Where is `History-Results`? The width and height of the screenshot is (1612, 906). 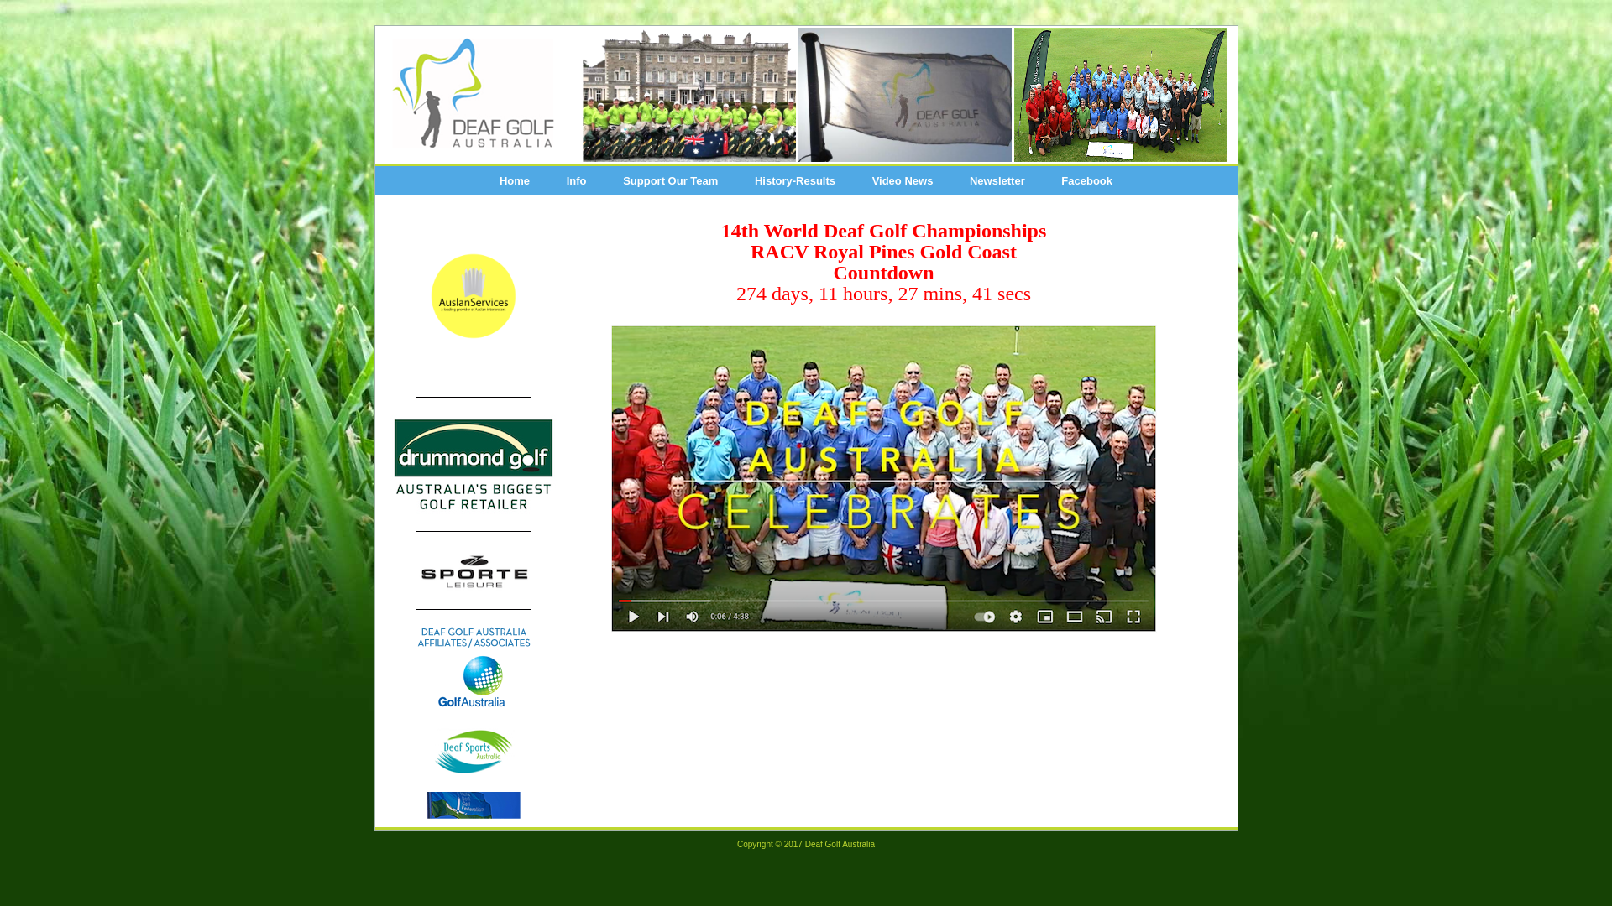
History-Results is located at coordinates (795, 181).